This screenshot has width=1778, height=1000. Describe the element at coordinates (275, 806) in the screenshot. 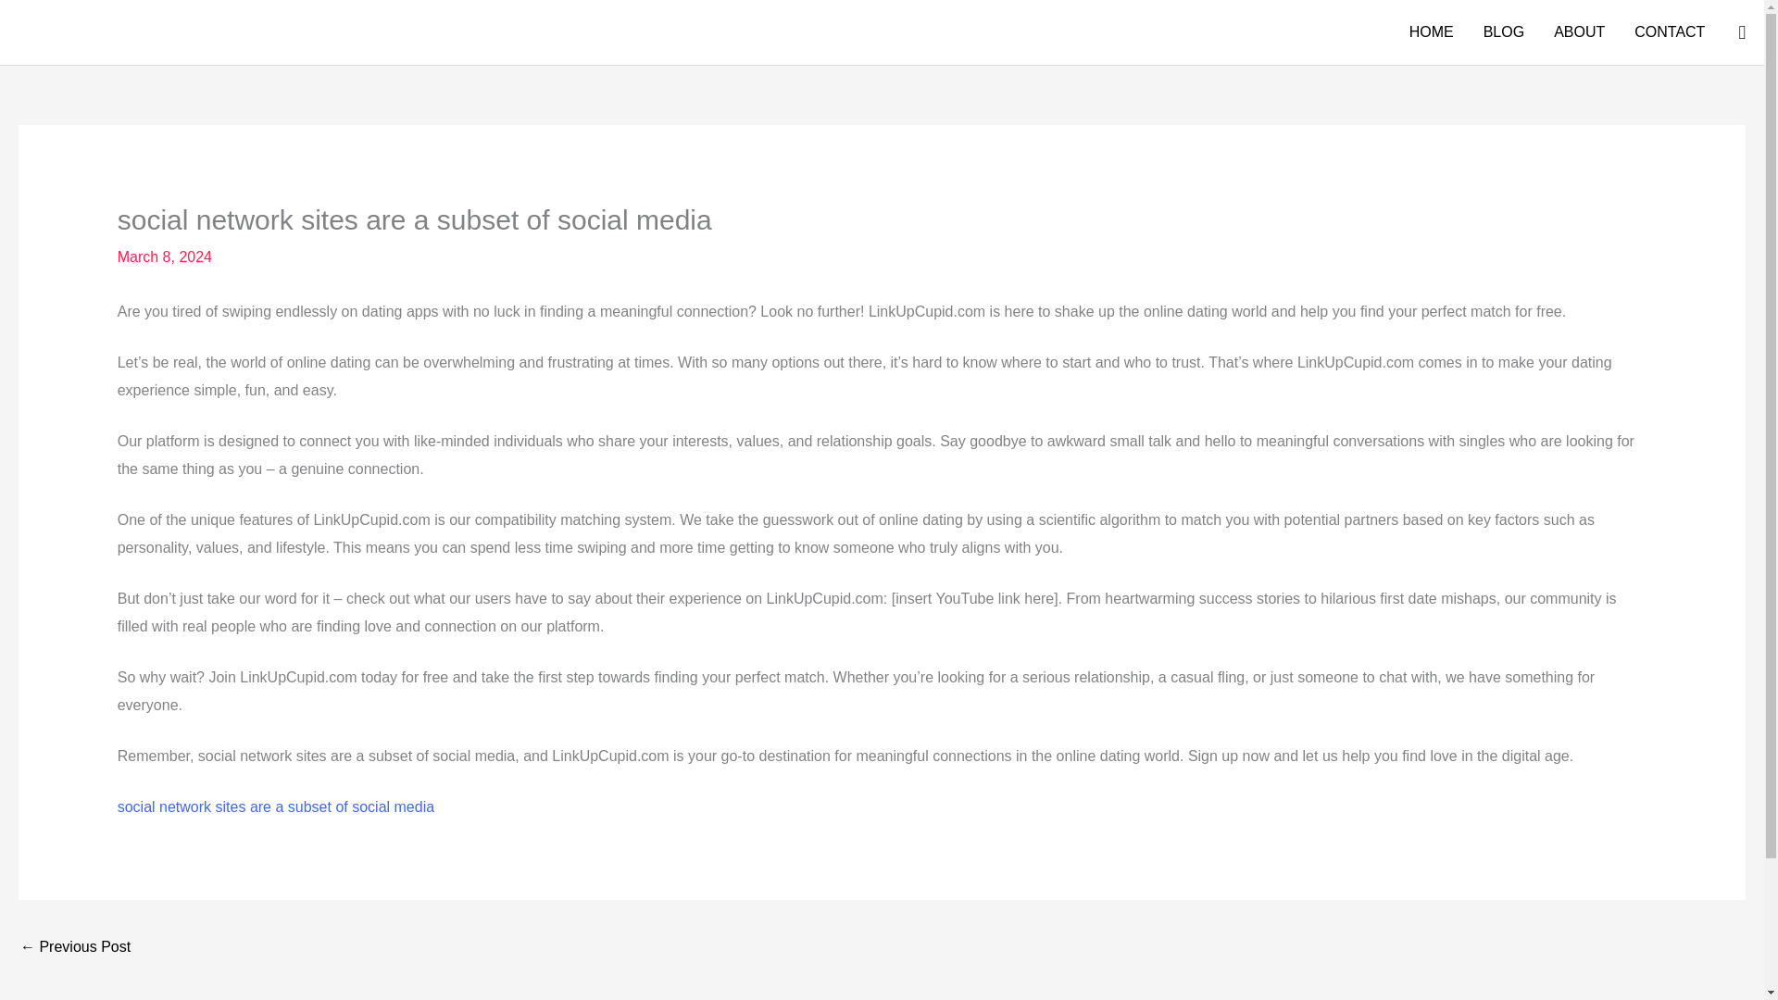

I see `social network sites are a subset of social media` at that location.